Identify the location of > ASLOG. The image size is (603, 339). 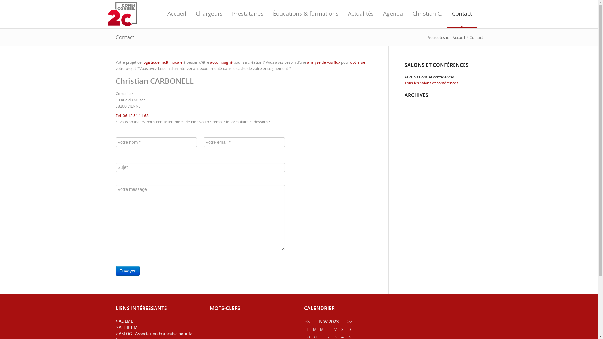
(124, 334).